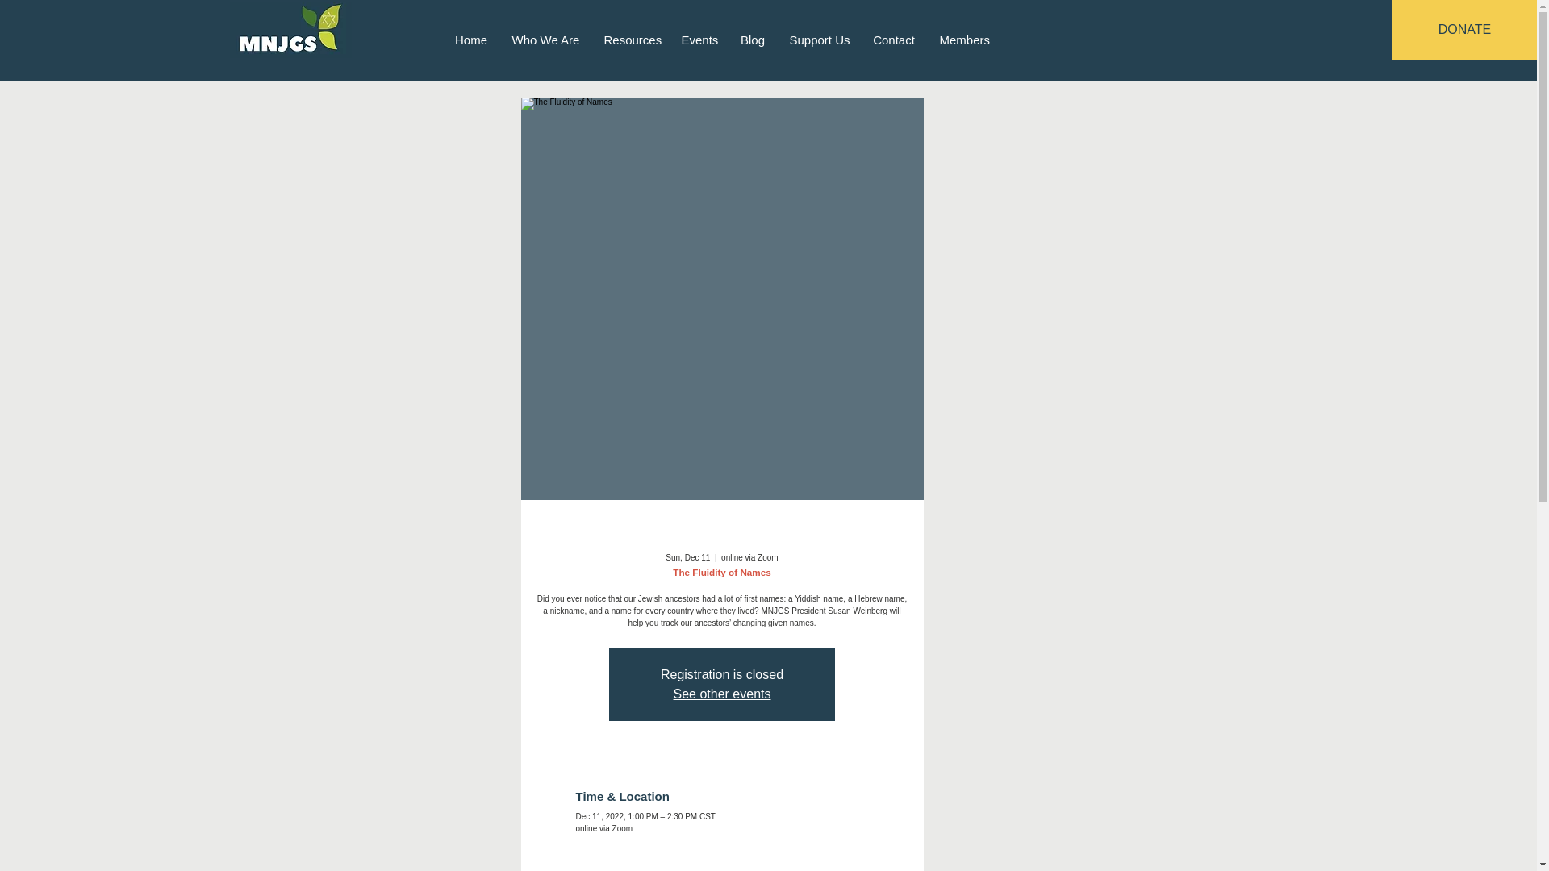 The width and height of the screenshot is (1549, 871). What do you see at coordinates (630, 39) in the screenshot?
I see `Resources` at bounding box center [630, 39].